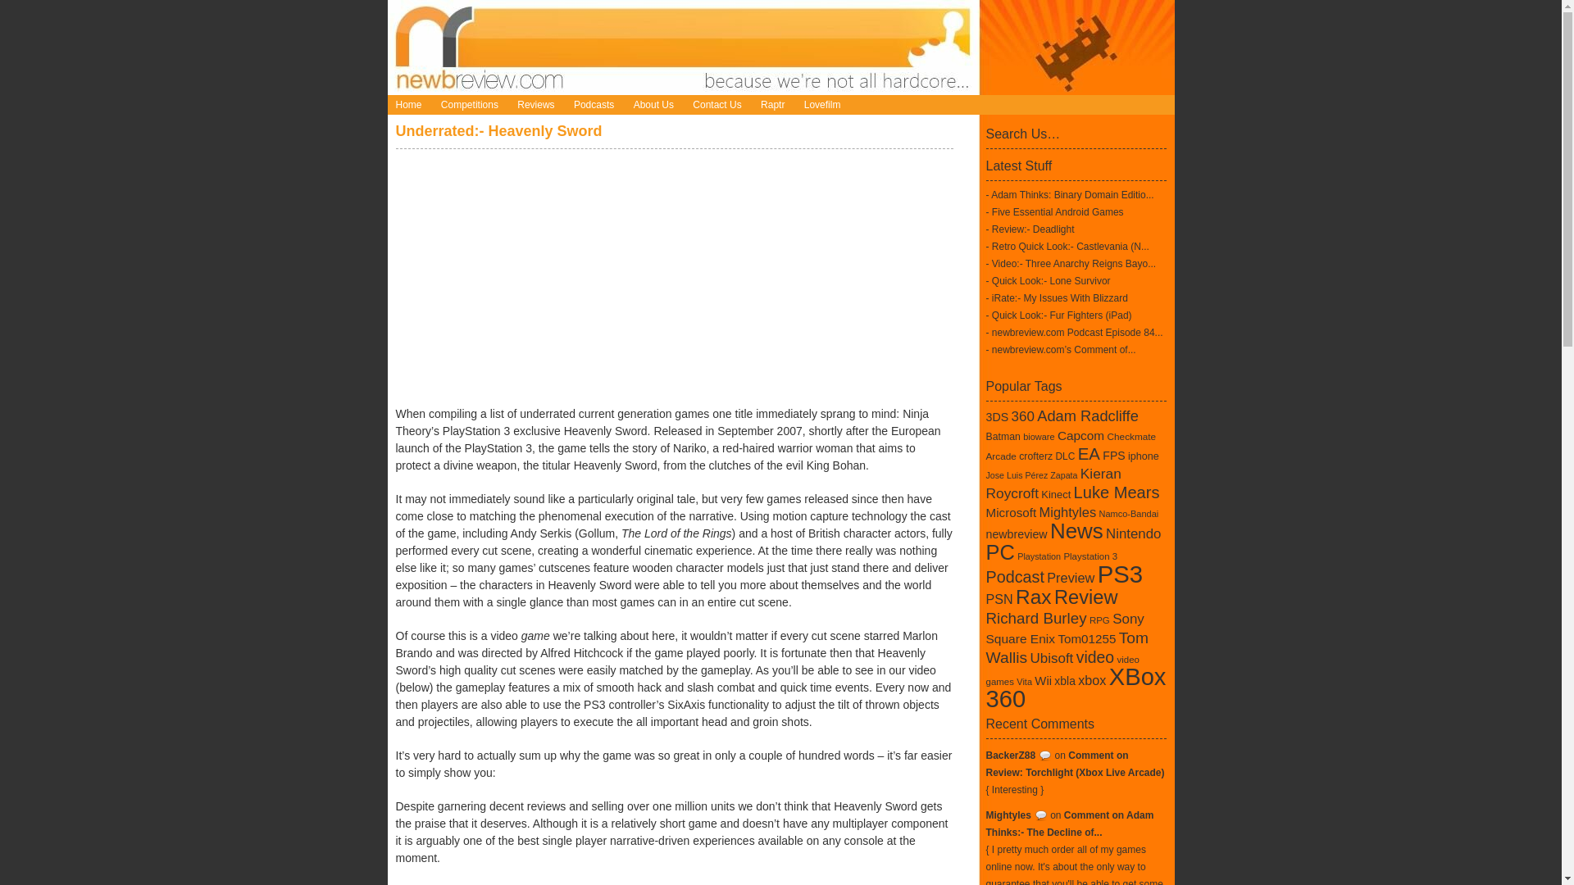 Image resolution: width=1574 pixels, height=885 pixels. What do you see at coordinates (470, 105) in the screenshot?
I see `Competitions` at bounding box center [470, 105].